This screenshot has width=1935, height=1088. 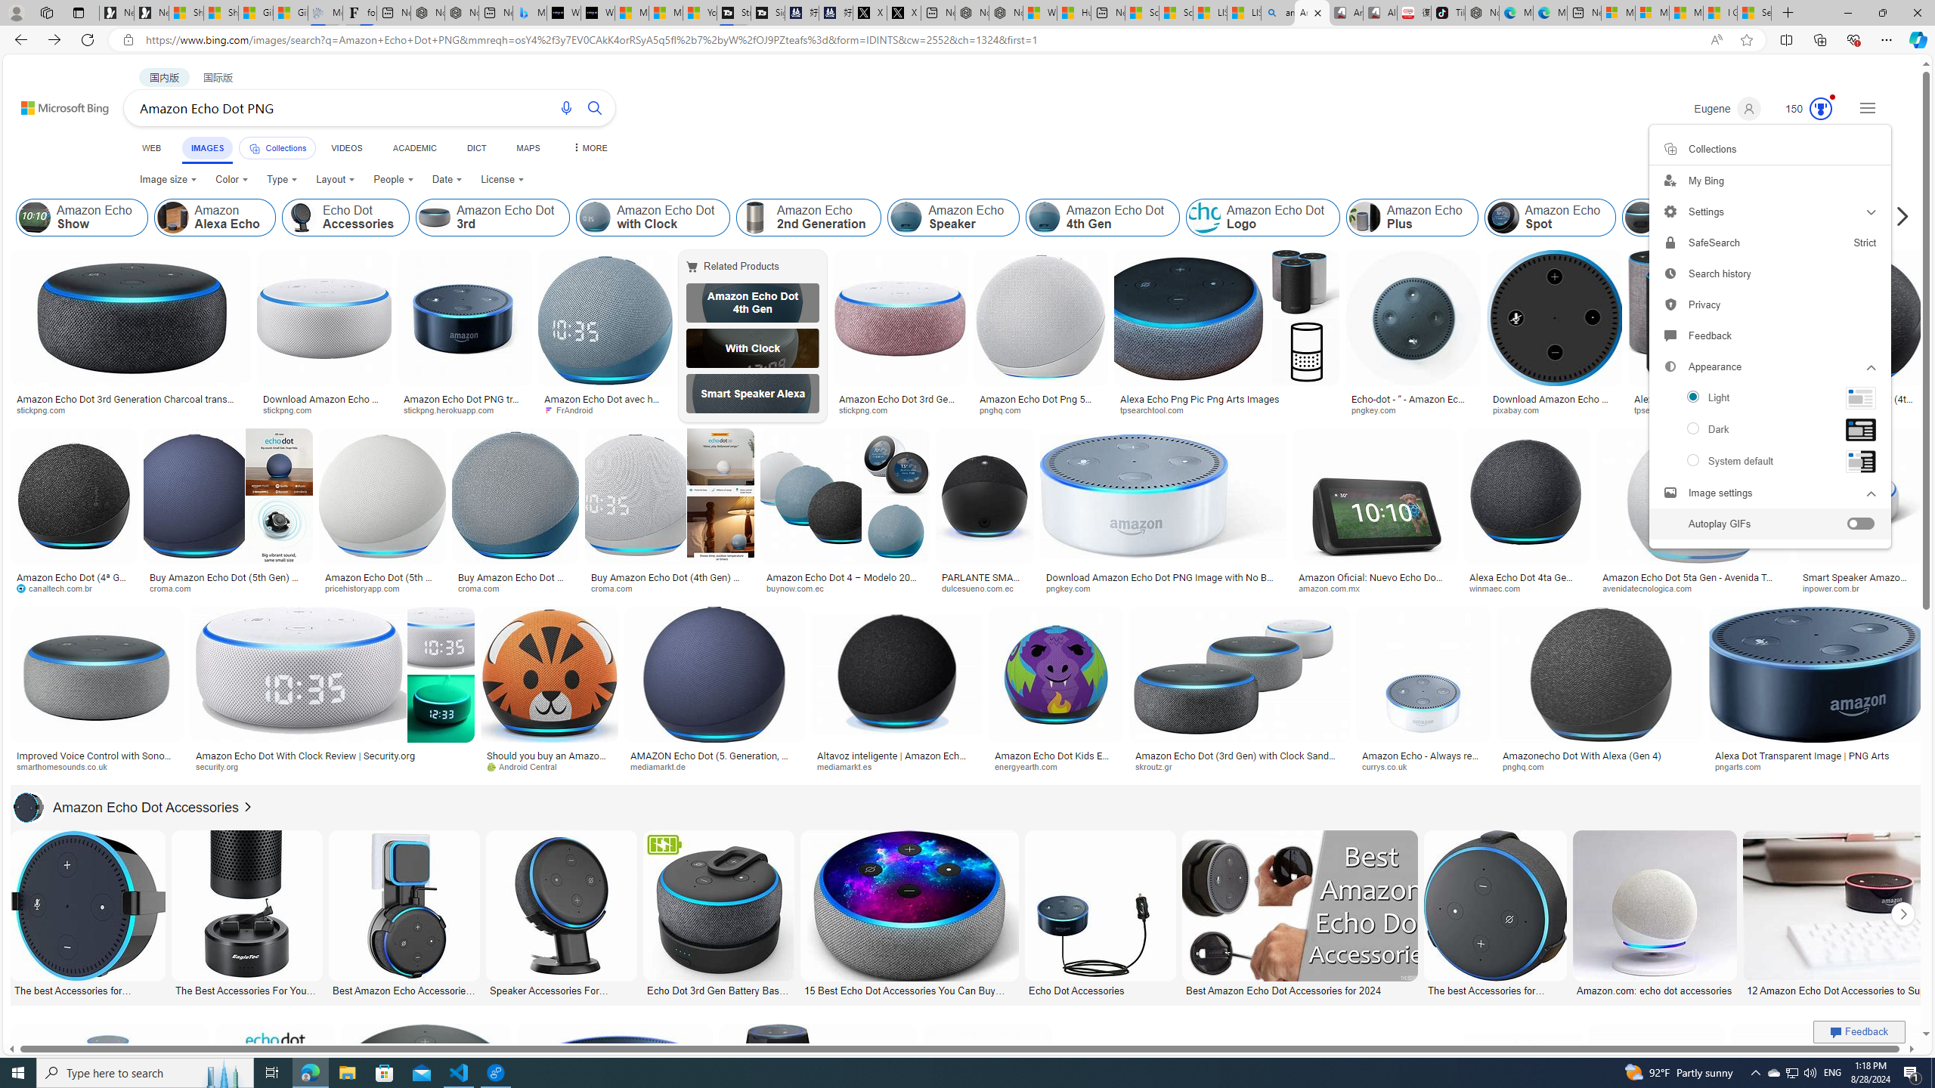 I want to click on Alexa Echo PNG Pic | PNG Artspngarts.comSave, so click(x=1828, y=1112).